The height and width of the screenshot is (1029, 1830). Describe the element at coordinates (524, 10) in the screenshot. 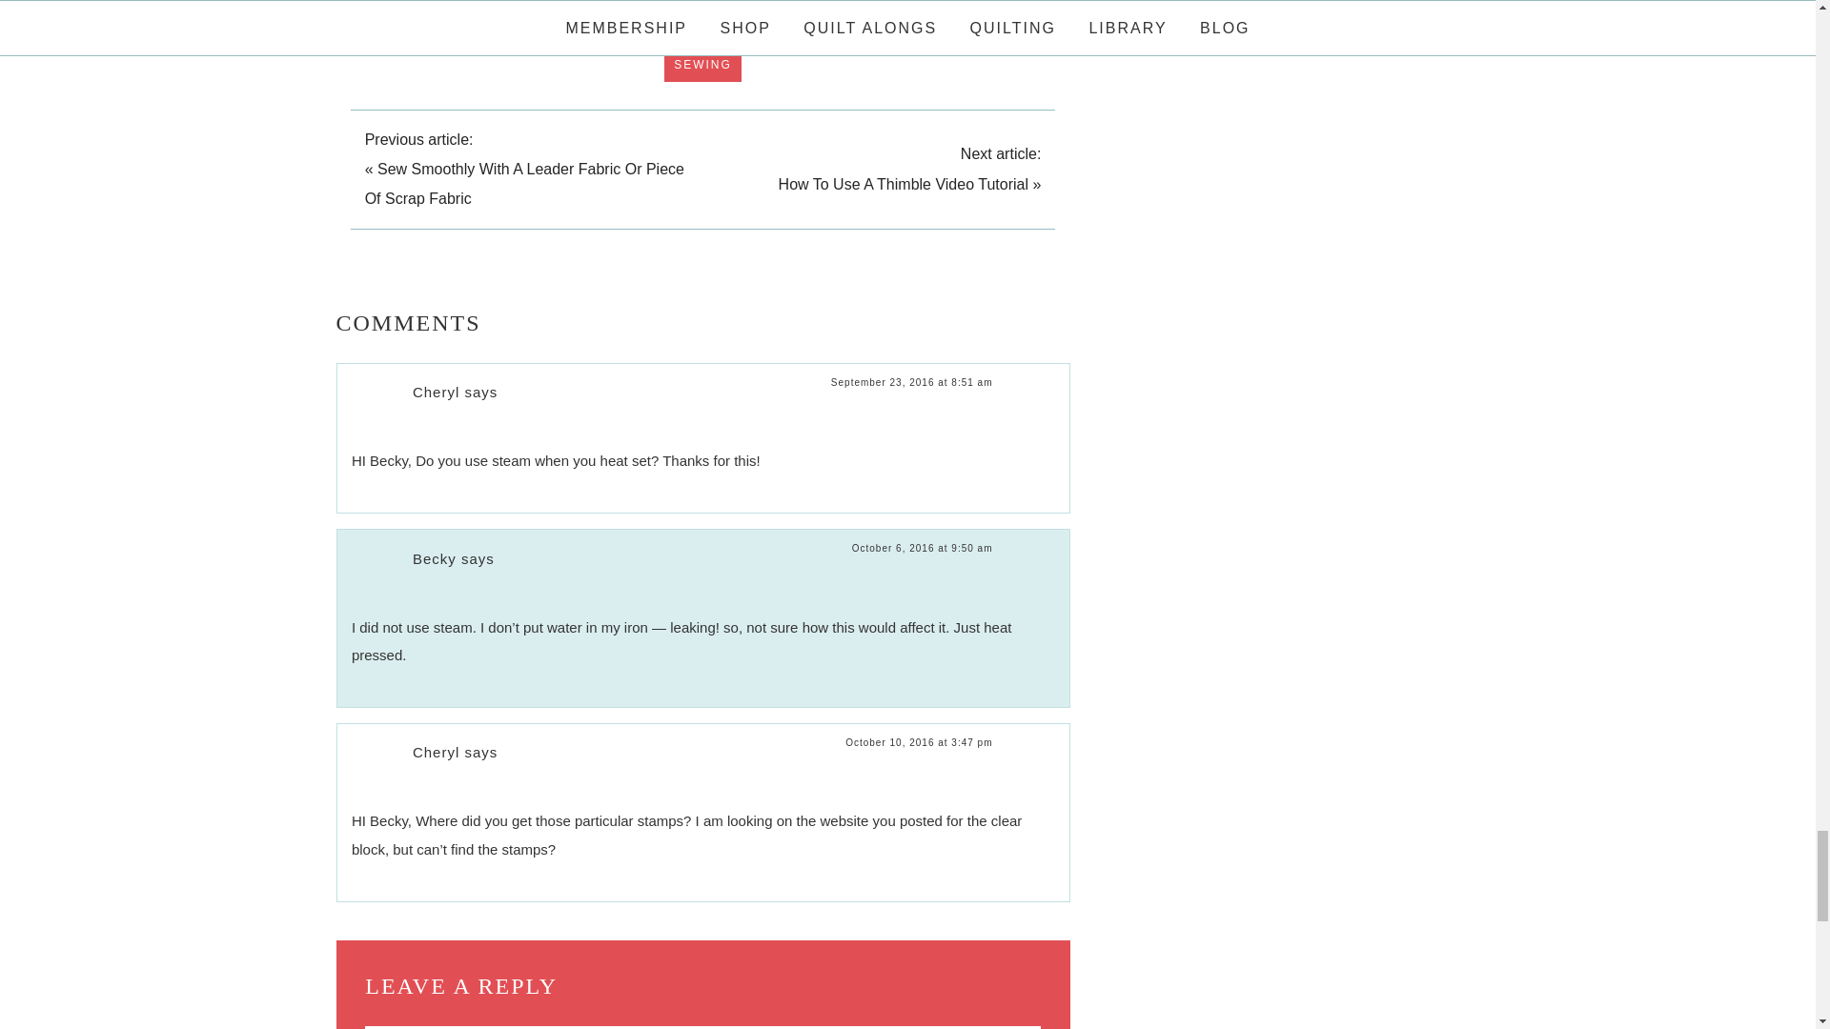

I see `Share on Facebook` at that location.